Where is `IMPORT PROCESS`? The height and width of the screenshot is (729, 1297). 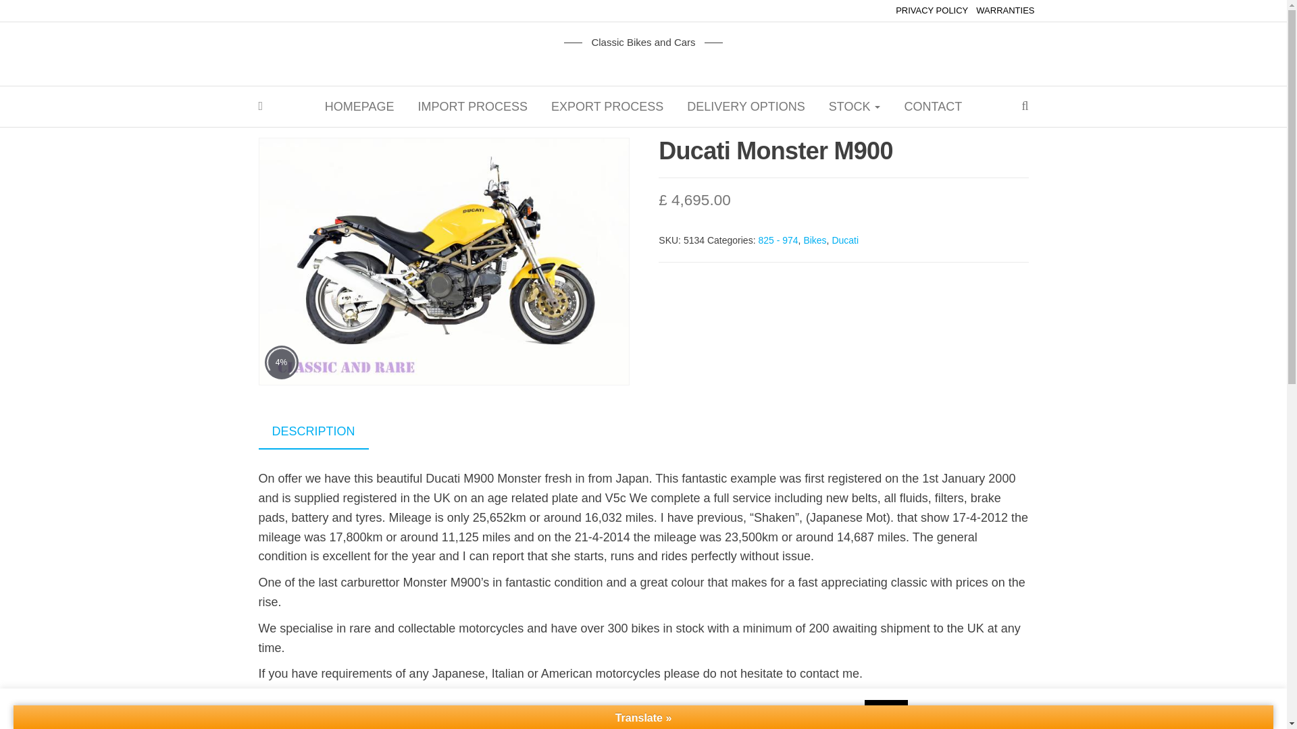 IMPORT PROCESS is located at coordinates (473, 107).